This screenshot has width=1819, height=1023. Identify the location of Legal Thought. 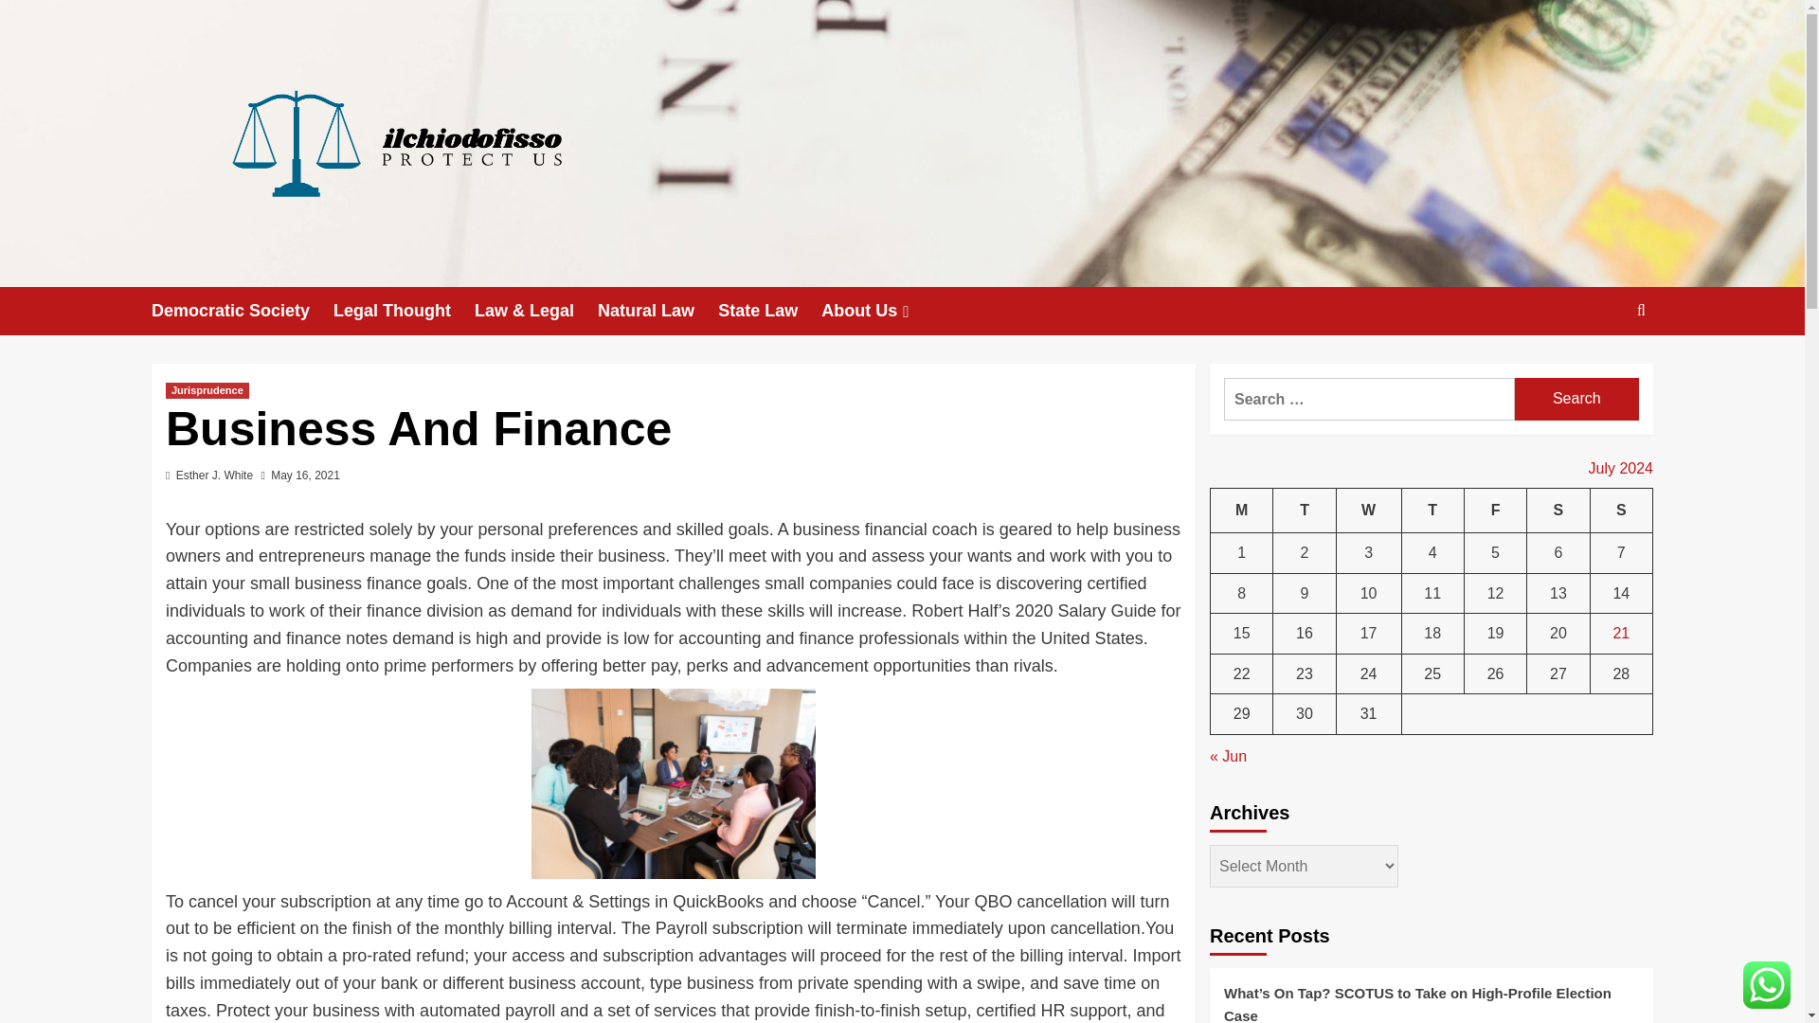
(404, 311).